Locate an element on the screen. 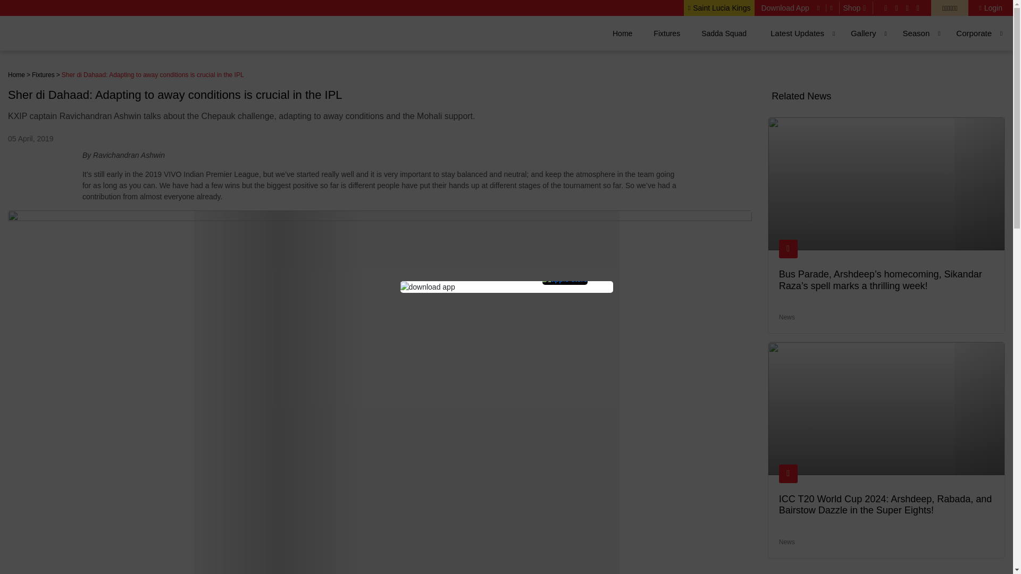 Image resolution: width=1021 pixels, height=574 pixels. Twitter is located at coordinates (896, 7).